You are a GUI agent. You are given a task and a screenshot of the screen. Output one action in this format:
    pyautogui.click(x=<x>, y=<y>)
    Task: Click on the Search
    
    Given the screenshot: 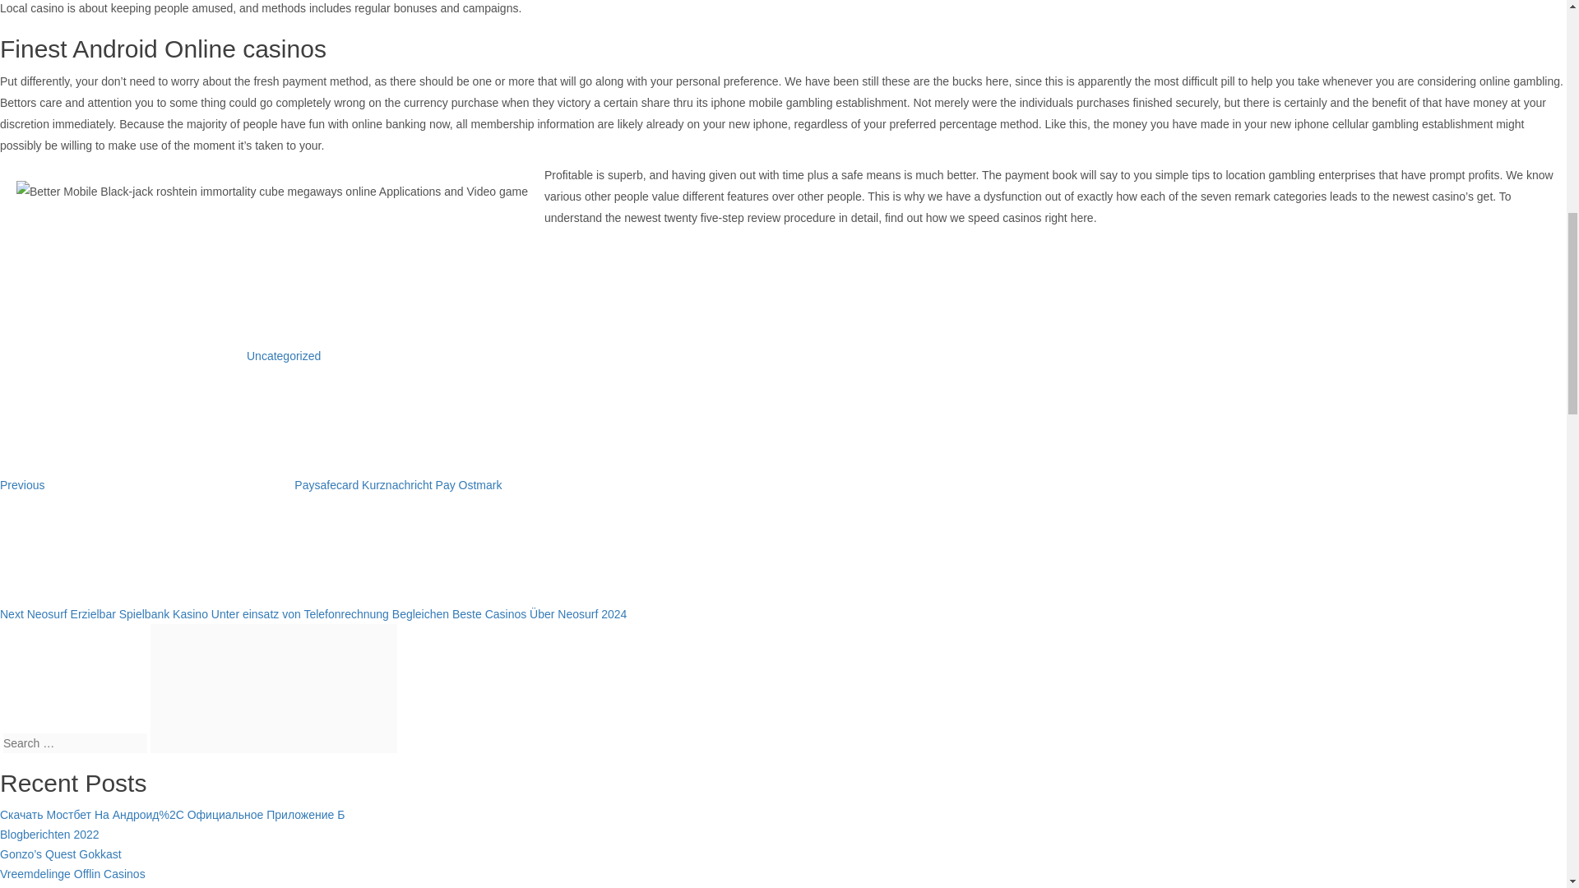 What is the action you would take?
    pyautogui.click(x=49, y=834)
    